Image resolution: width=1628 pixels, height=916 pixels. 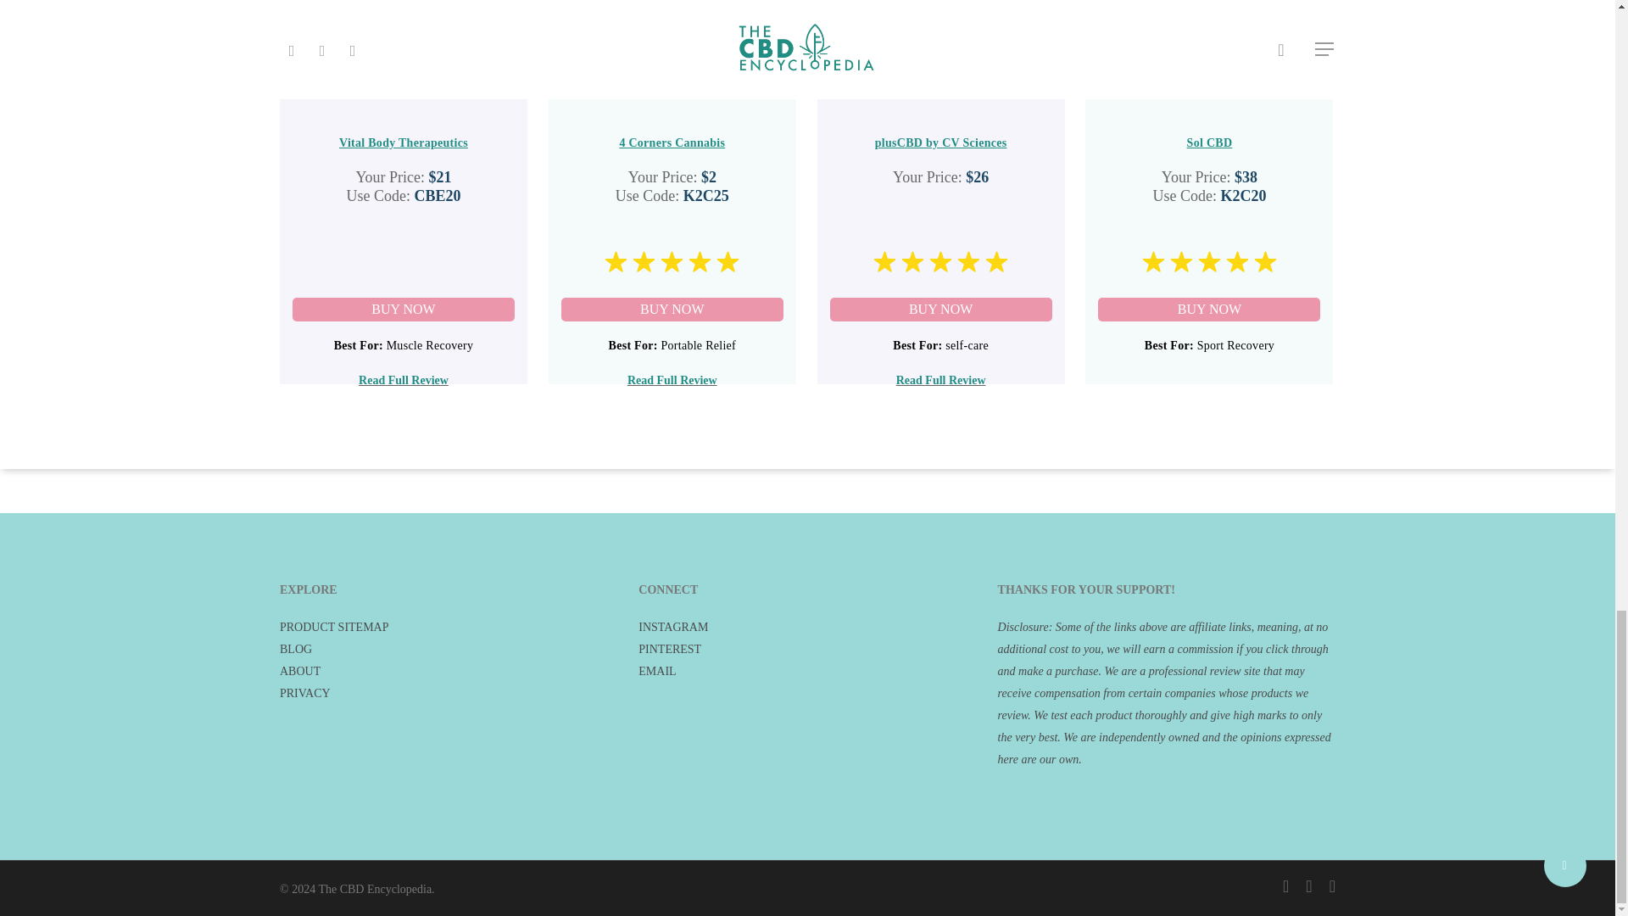 I want to click on Sol CBD, so click(x=1209, y=142).